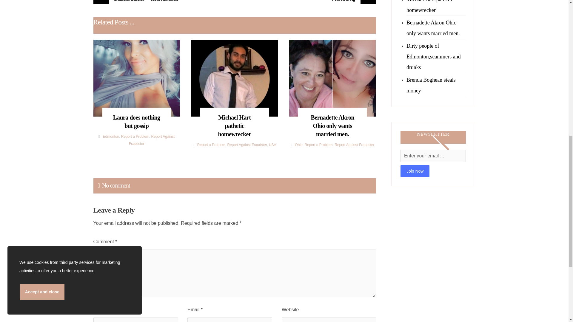  What do you see at coordinates (332, 123) in the screenshot?
I see `Bernadette Akron Ohio only wants married men.` at bounding box center [332, 123].